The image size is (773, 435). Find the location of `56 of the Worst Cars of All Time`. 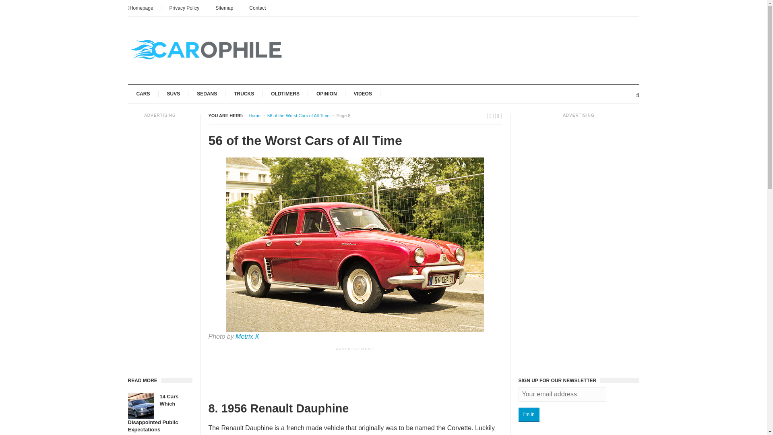

56 of the Worst Cars of All Time is located at coordinates (298, 115).